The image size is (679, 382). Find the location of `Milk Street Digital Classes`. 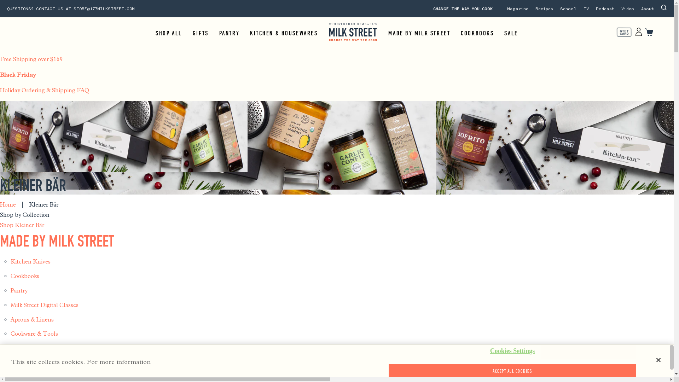

Milk Street Digital Classes is located at coordinates (45, 305).